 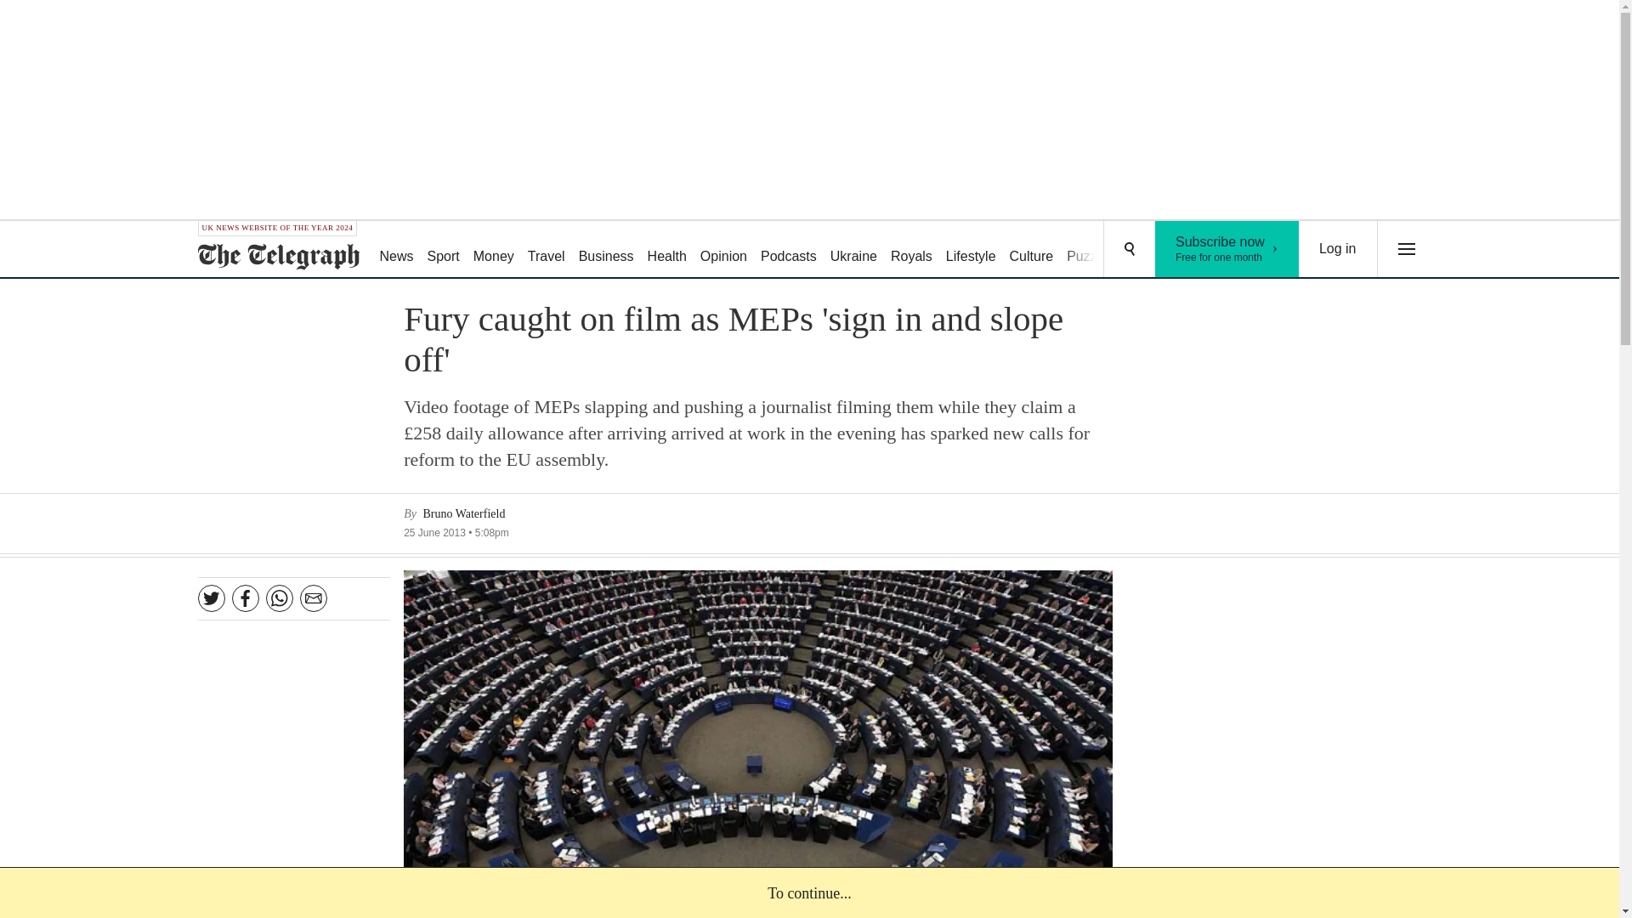 What do you see at coordinates (1032, 250) in the screenshot?
I see `Business` at bounding box center [1032, 250].